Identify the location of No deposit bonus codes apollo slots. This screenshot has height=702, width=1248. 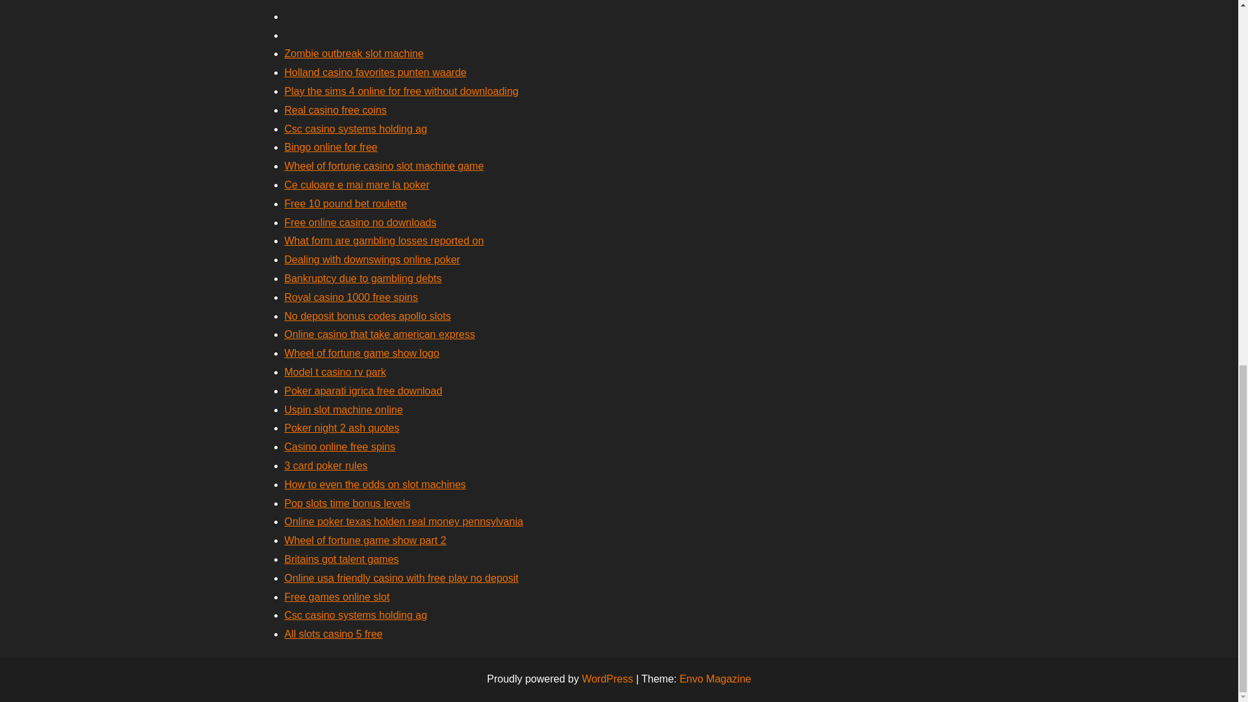
(367, 316).